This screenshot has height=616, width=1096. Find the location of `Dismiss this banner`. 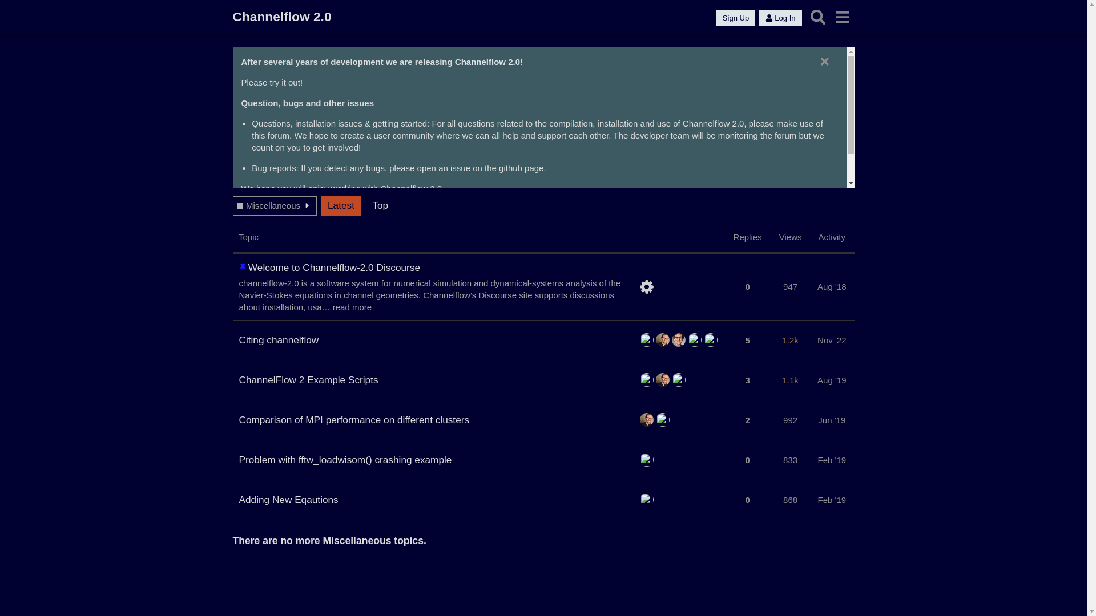

Dismiss this banner is located at coordinates (825, 62).